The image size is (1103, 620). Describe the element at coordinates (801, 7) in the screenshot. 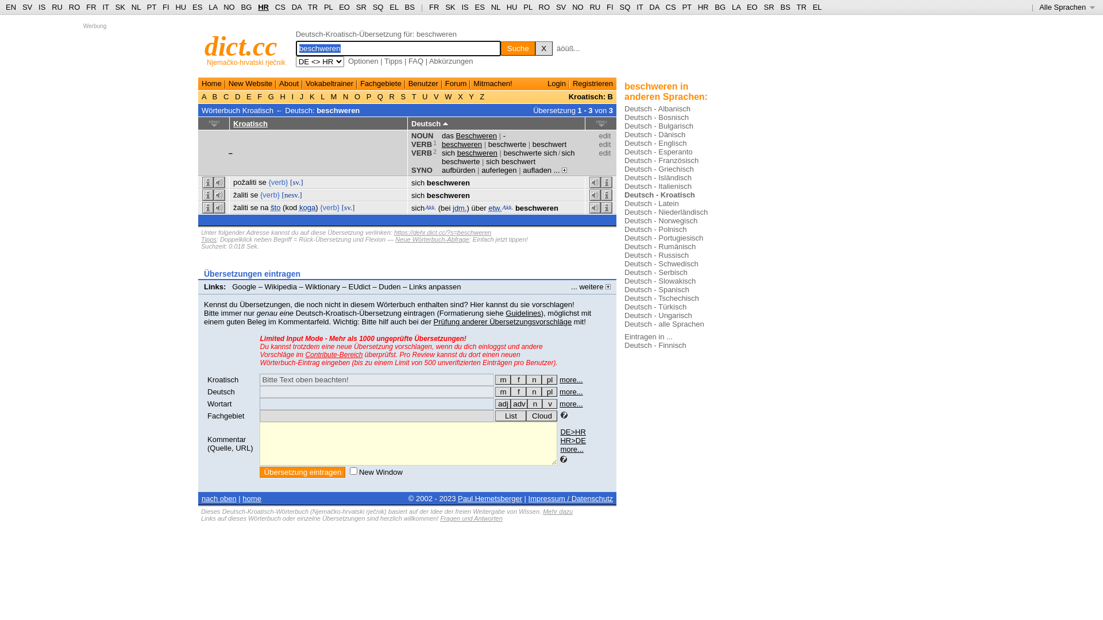

I see `TR` at that location.